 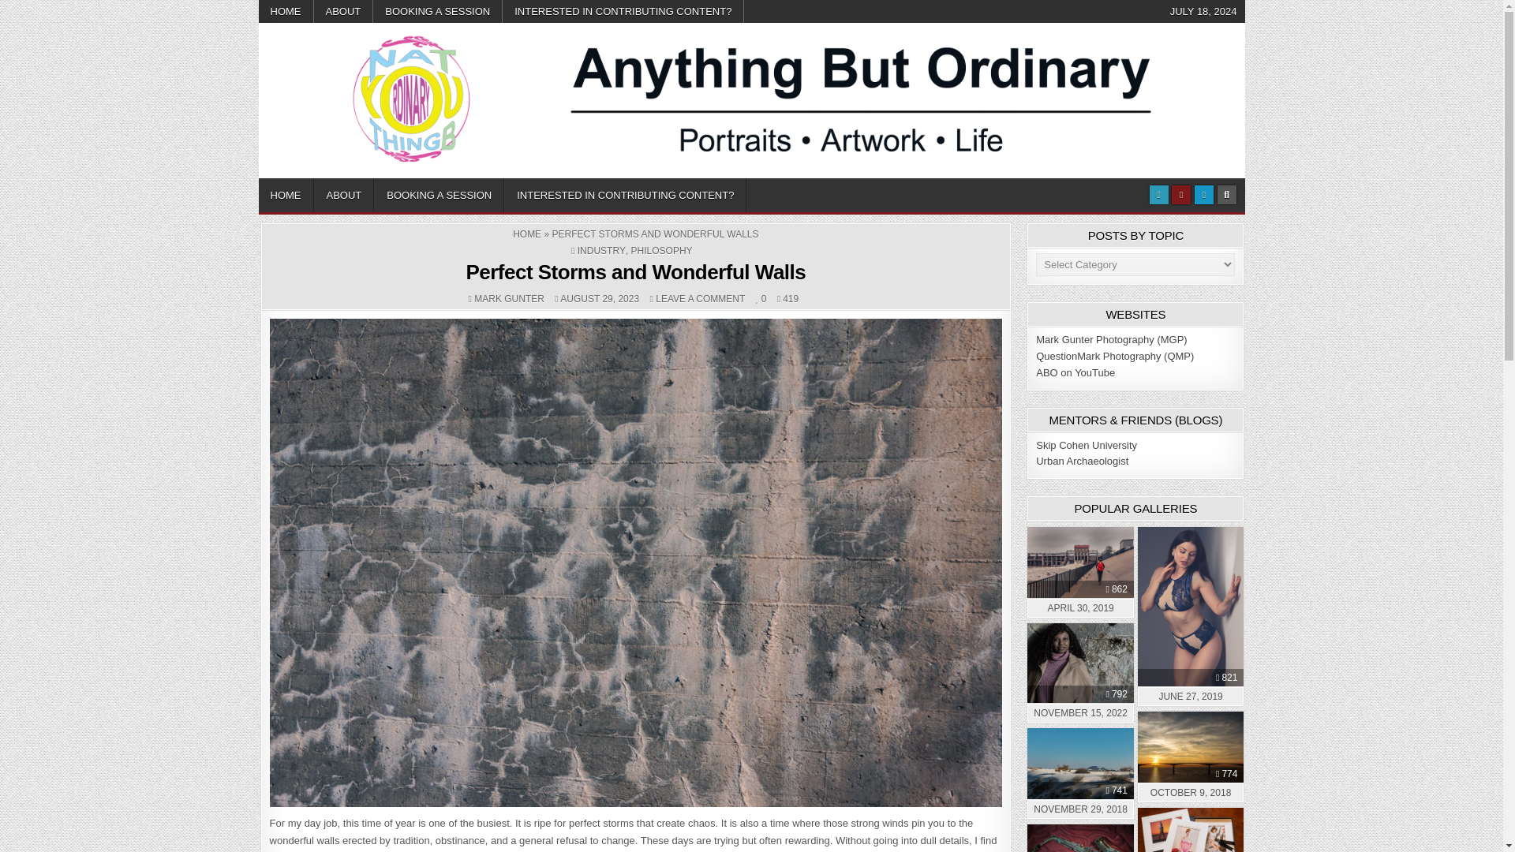 I want to click on MARK GUNTER, so click(x=508, y=298).